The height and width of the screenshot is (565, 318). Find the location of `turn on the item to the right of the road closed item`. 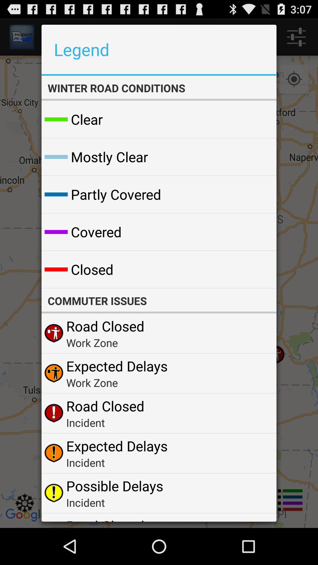

turn on the item to the right of the road closed item is located at coordinates (258, 519).